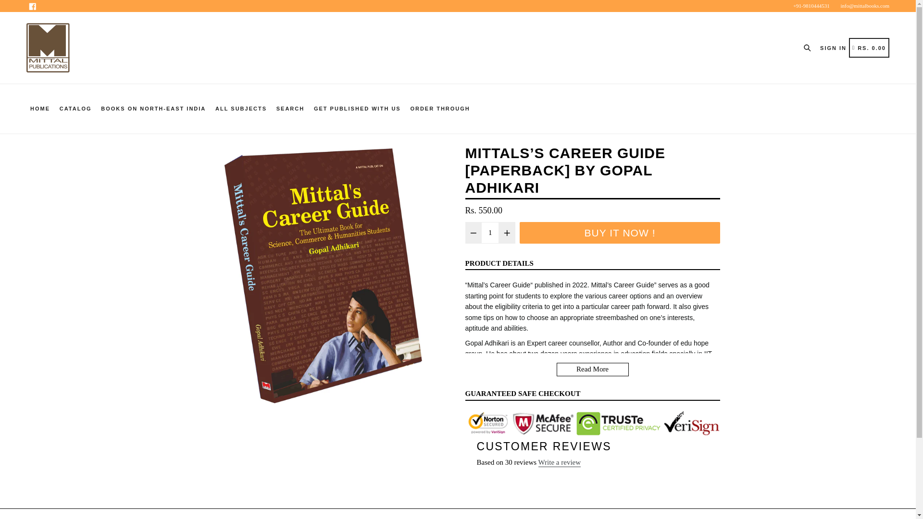 Image resolution: width=923 pixels, height=519 pixels. Describe the element at coordinates (619, 233) in the screenshot. I see `Read More` at that location.